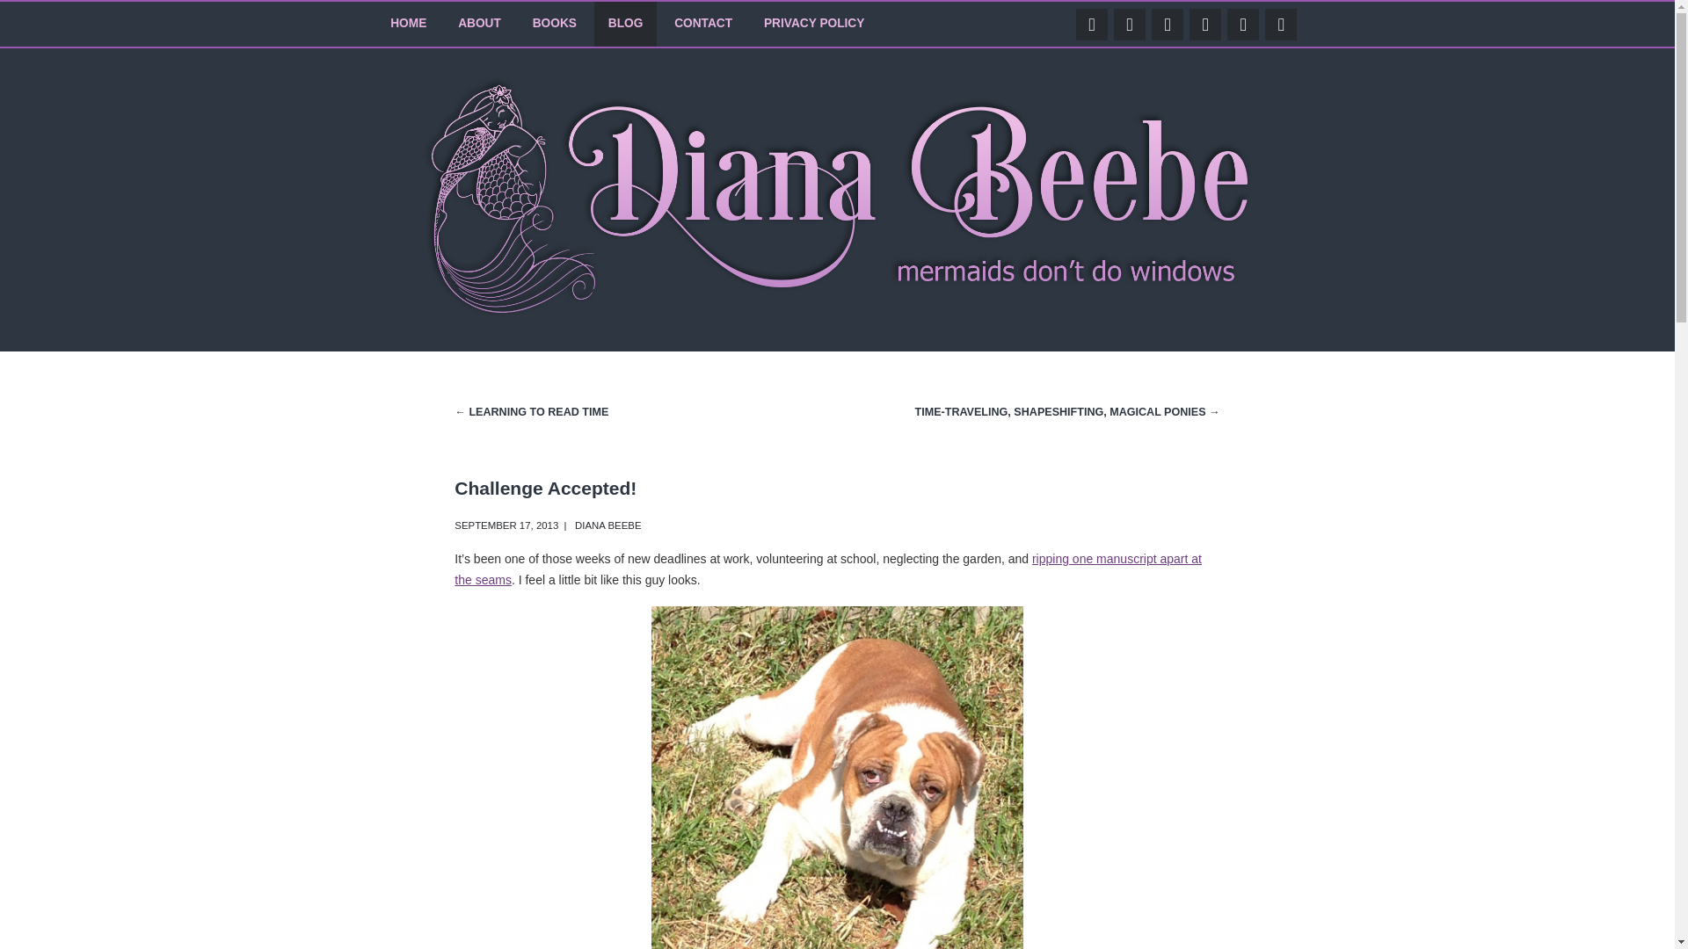 The image size is (1688, 949). Describe the element at coordinates (626, 24) in the screenshot. I see `BLOG` at that location.